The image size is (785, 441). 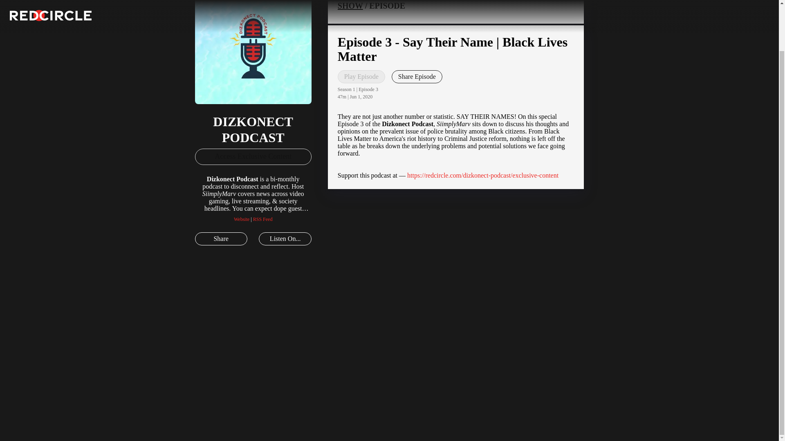 What do you see at coordinates (350, 6) in the screenshot?
I see `SHOW` at bounding box center [350, 6].